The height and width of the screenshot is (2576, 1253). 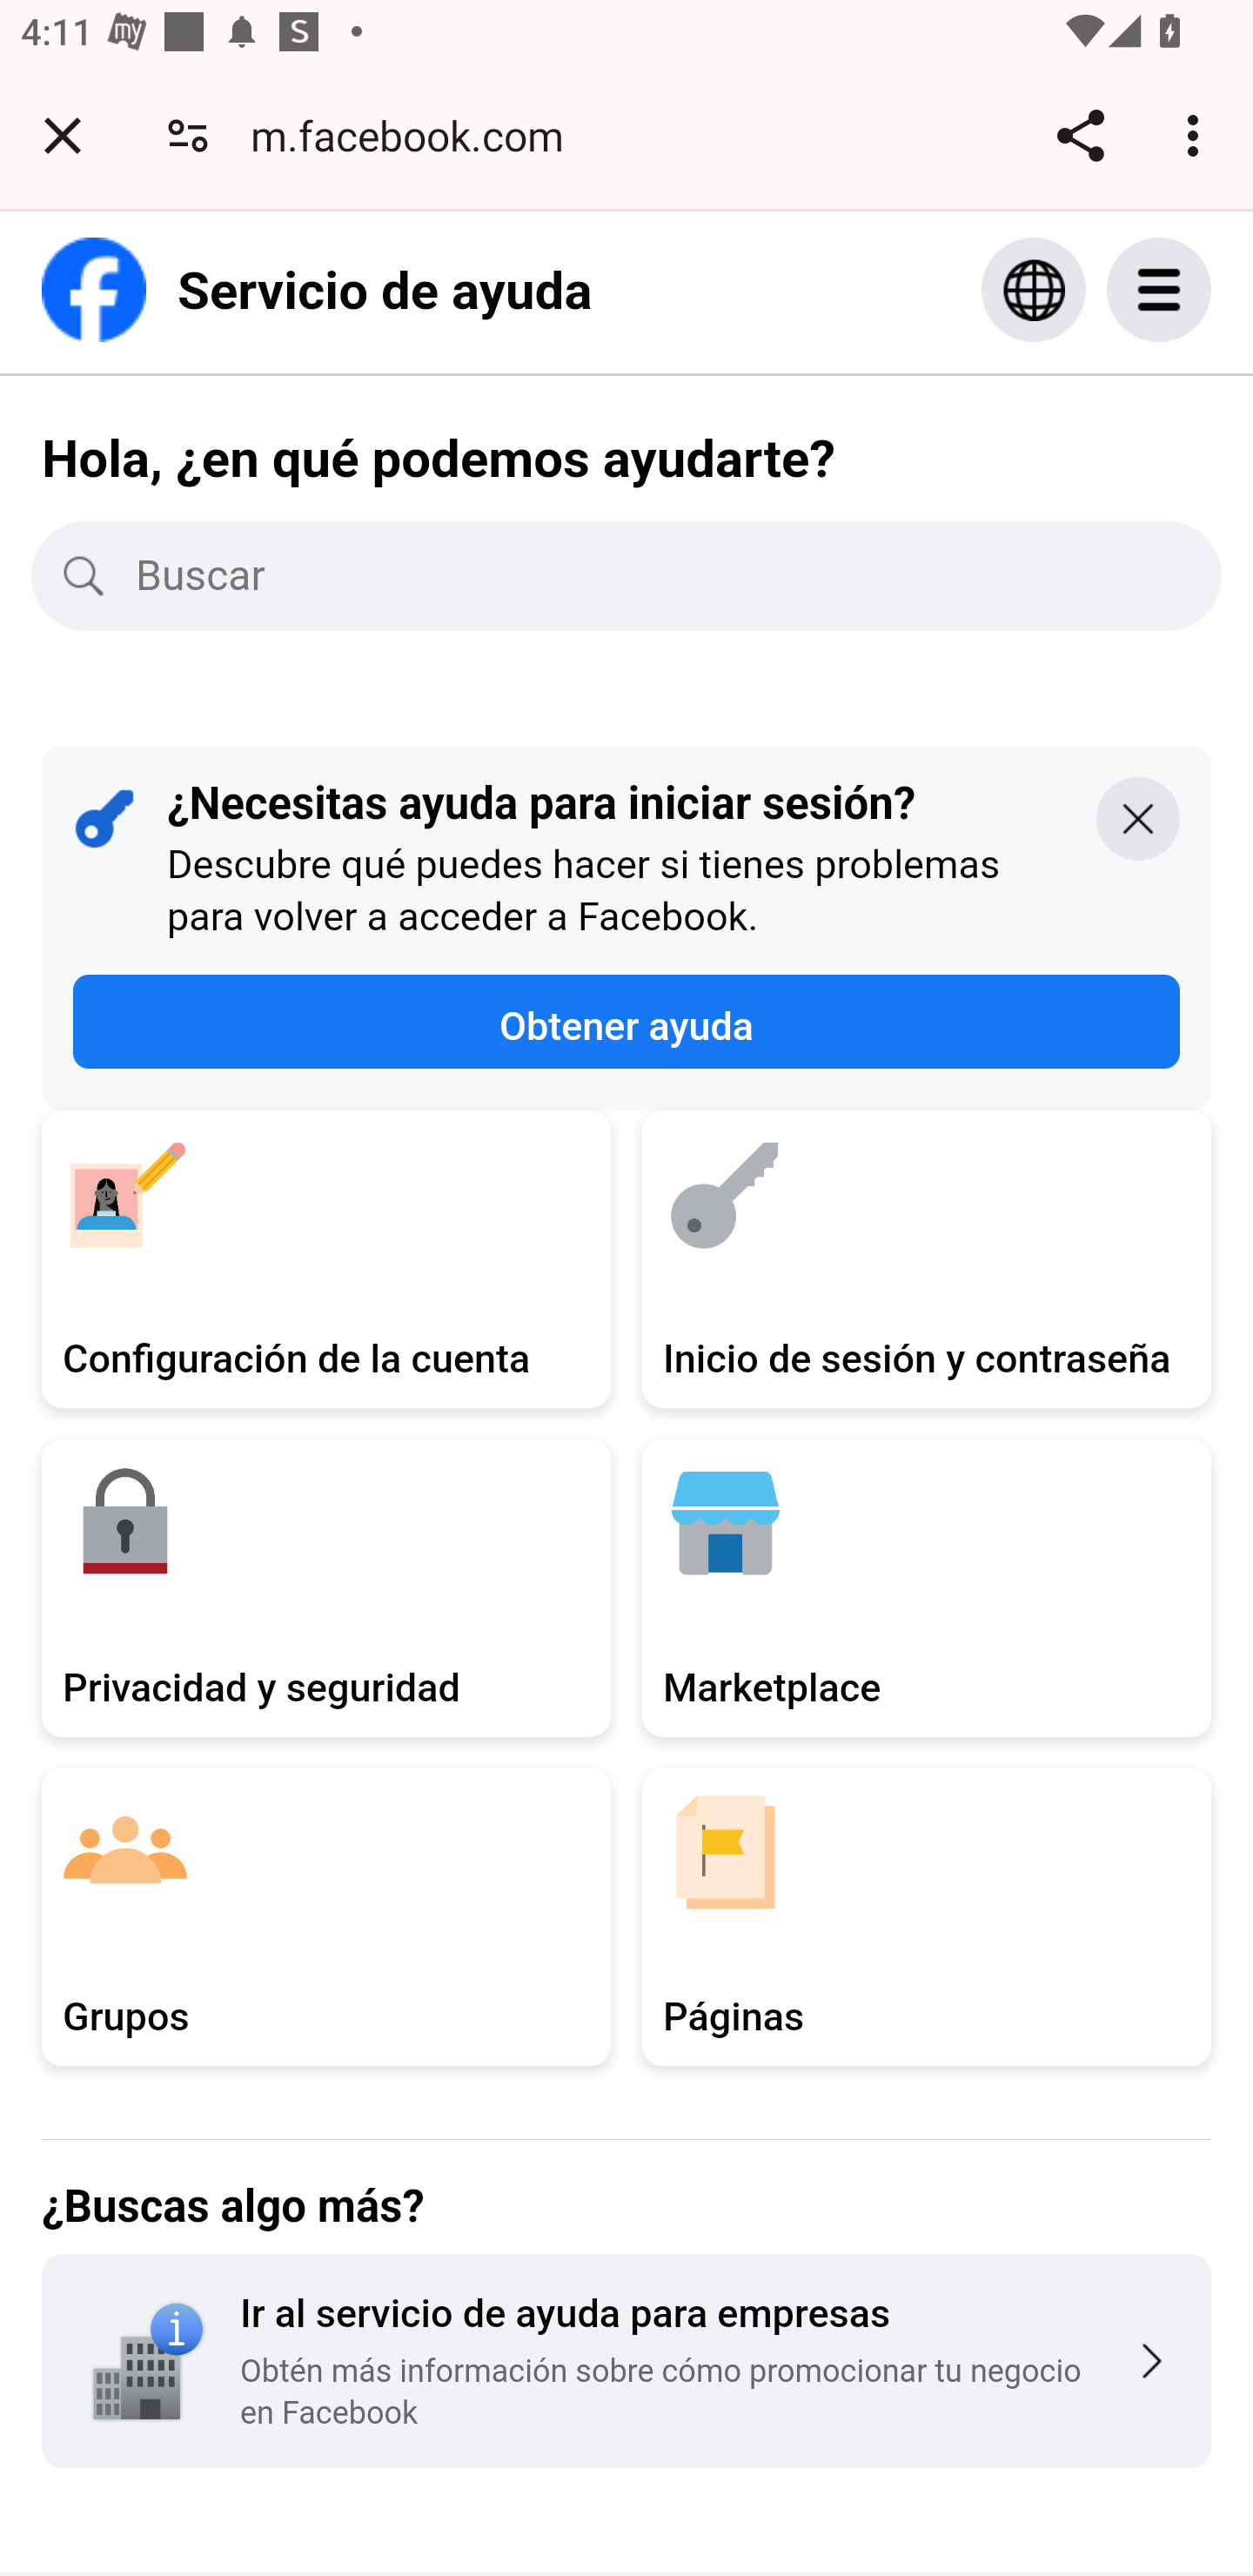 What do you see at coordinates (1190, 289) in the screenshot?
I see `Menú del servicio de ayuda` at bounding box center [1190, 289].